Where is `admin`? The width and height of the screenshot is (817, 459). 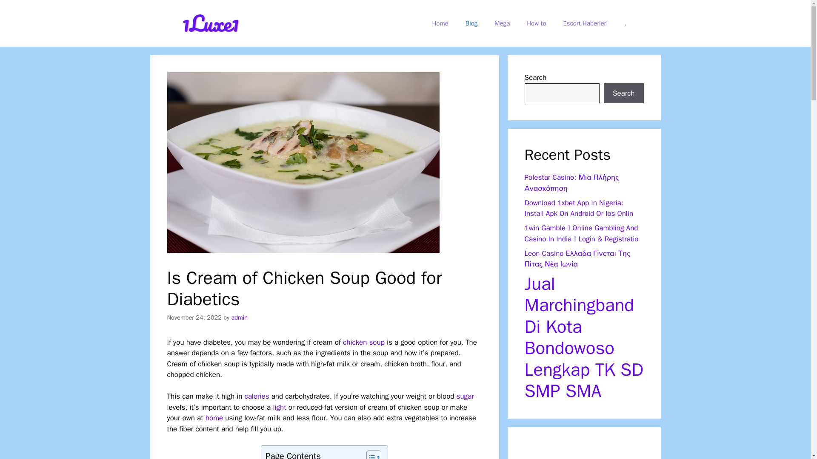
admin is located at coordinates (239, 317).